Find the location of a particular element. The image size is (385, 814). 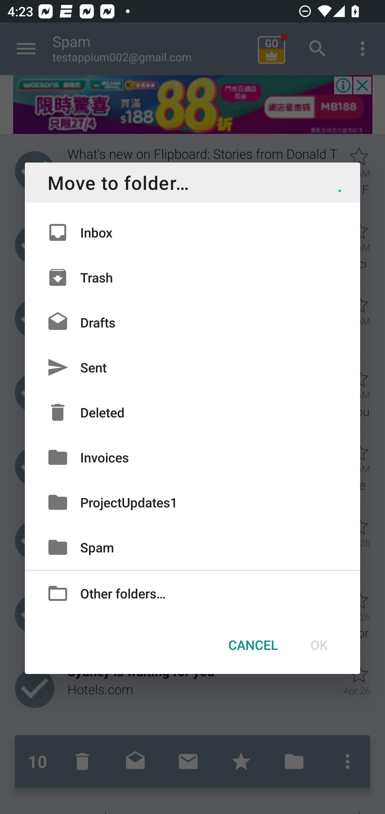

Deleted is located at coordinates (192, 412).